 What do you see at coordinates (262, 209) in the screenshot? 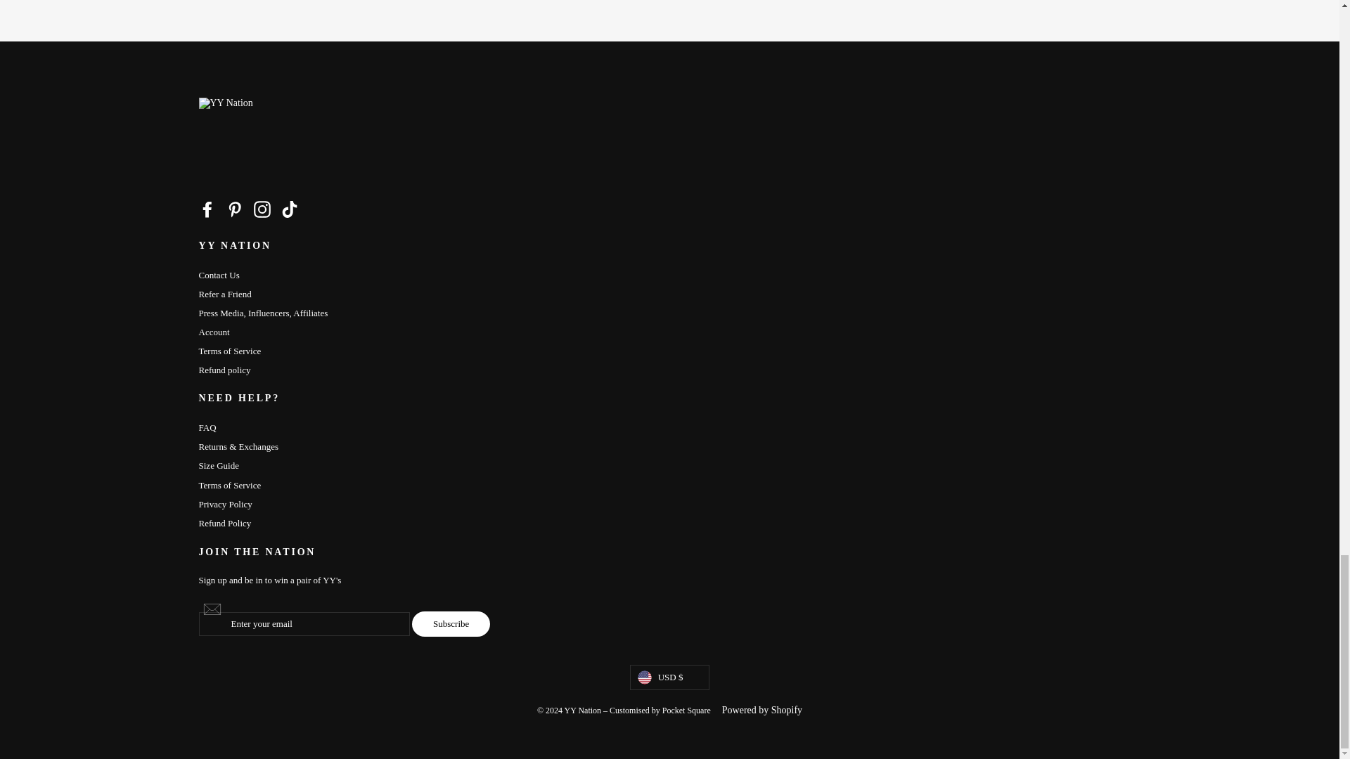
I see `YY Nation on Instagram` at bounding box center [262, 209].